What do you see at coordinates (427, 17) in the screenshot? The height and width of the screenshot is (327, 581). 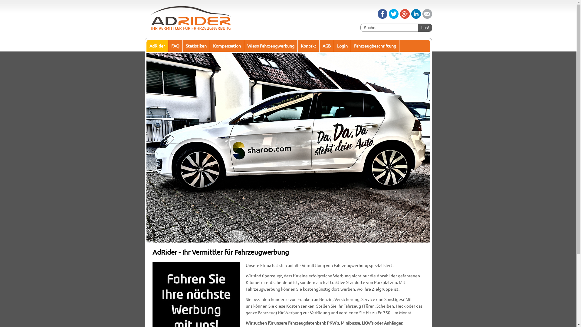 I see `Email` at bounding box center [427, 17].